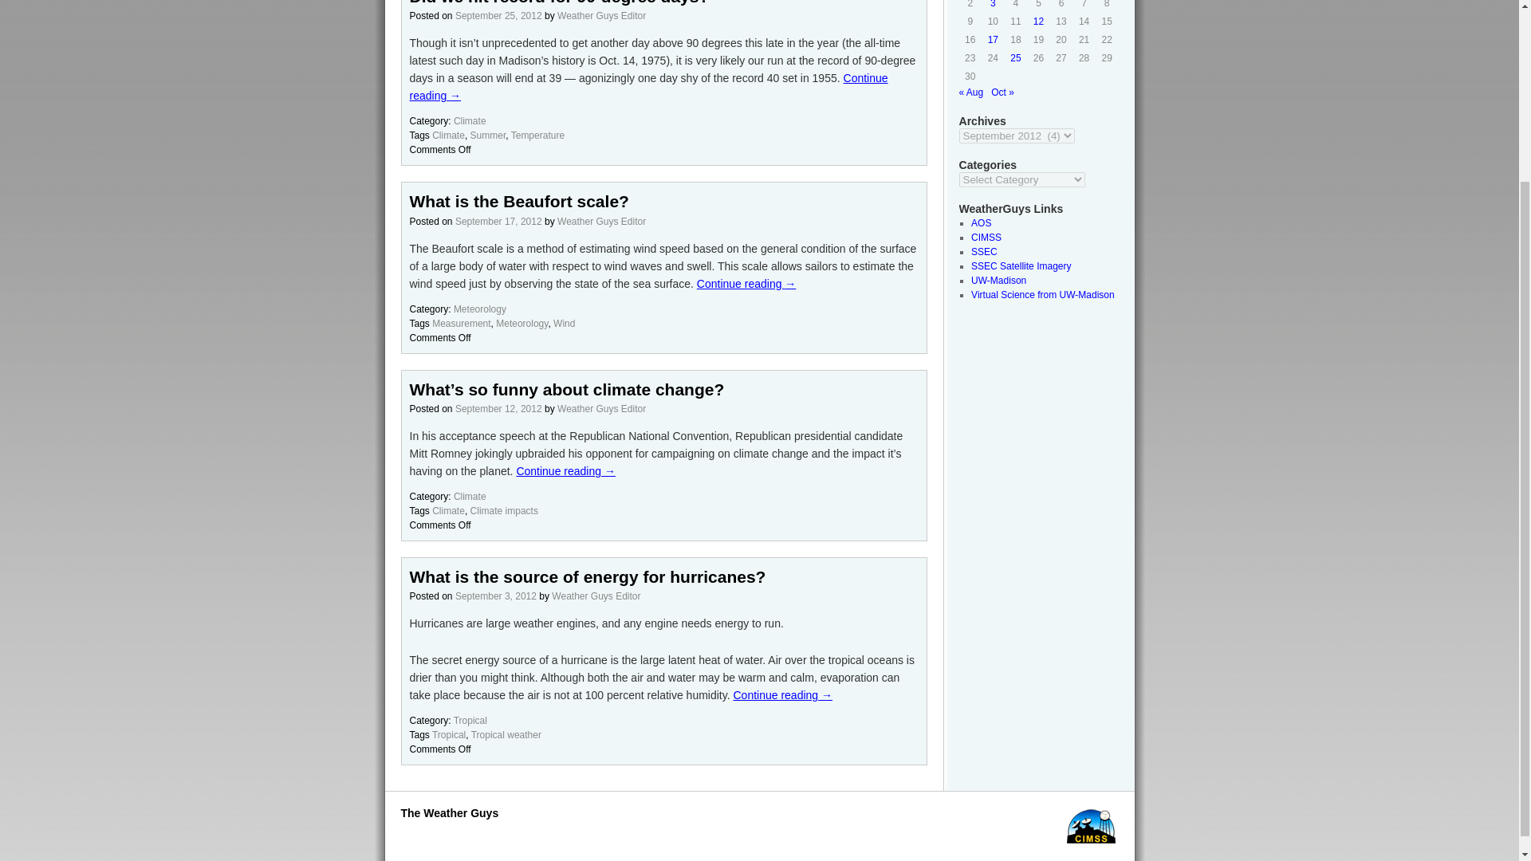 The image size is (1531, 861). Describe the element at coordinates (560, 2) in the screenshot. I see `Did we hit record for 90-degree days?` at that location.